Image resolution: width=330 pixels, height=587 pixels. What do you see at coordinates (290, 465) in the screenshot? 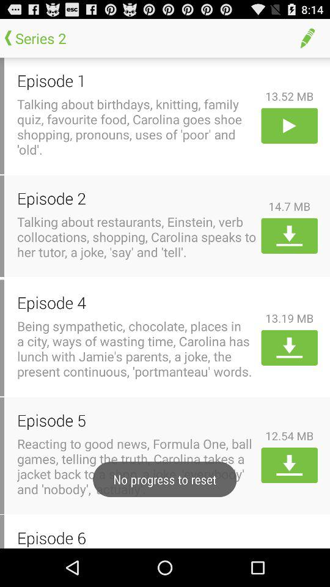
I see `to download` at bounding box center [290, 465].